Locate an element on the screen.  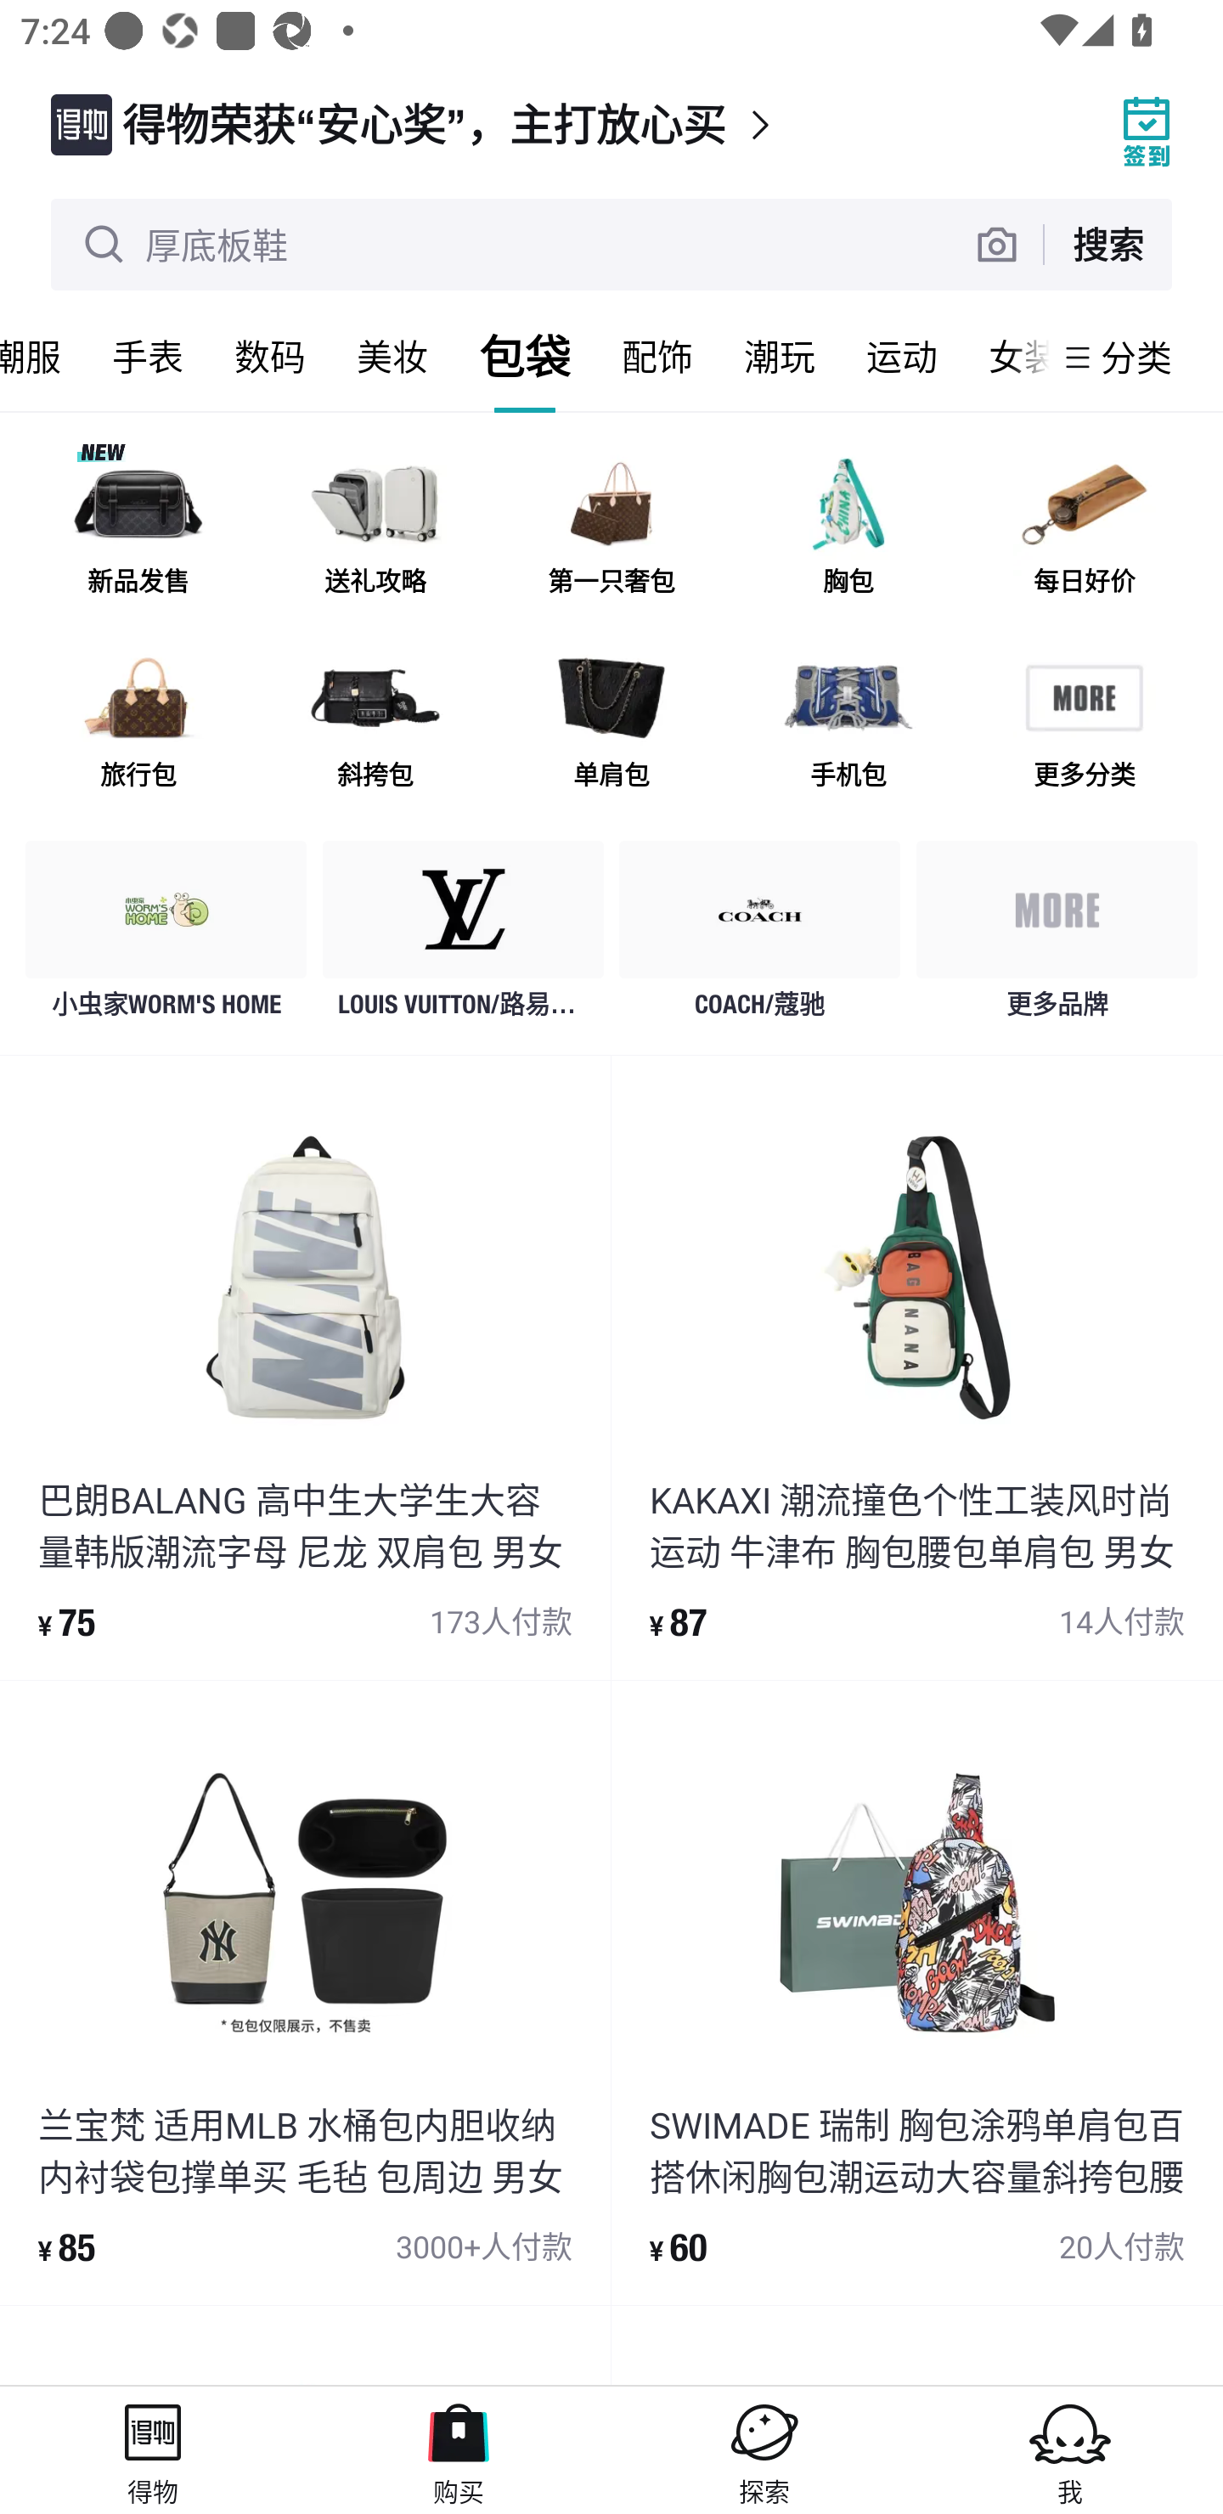
分类 is located at coordinates (1136, 357).